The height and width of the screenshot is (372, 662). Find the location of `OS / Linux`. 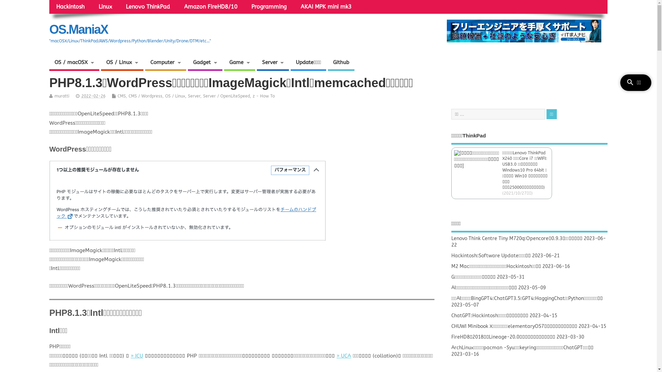

OS / Linux is located at coordinates (175, 96).